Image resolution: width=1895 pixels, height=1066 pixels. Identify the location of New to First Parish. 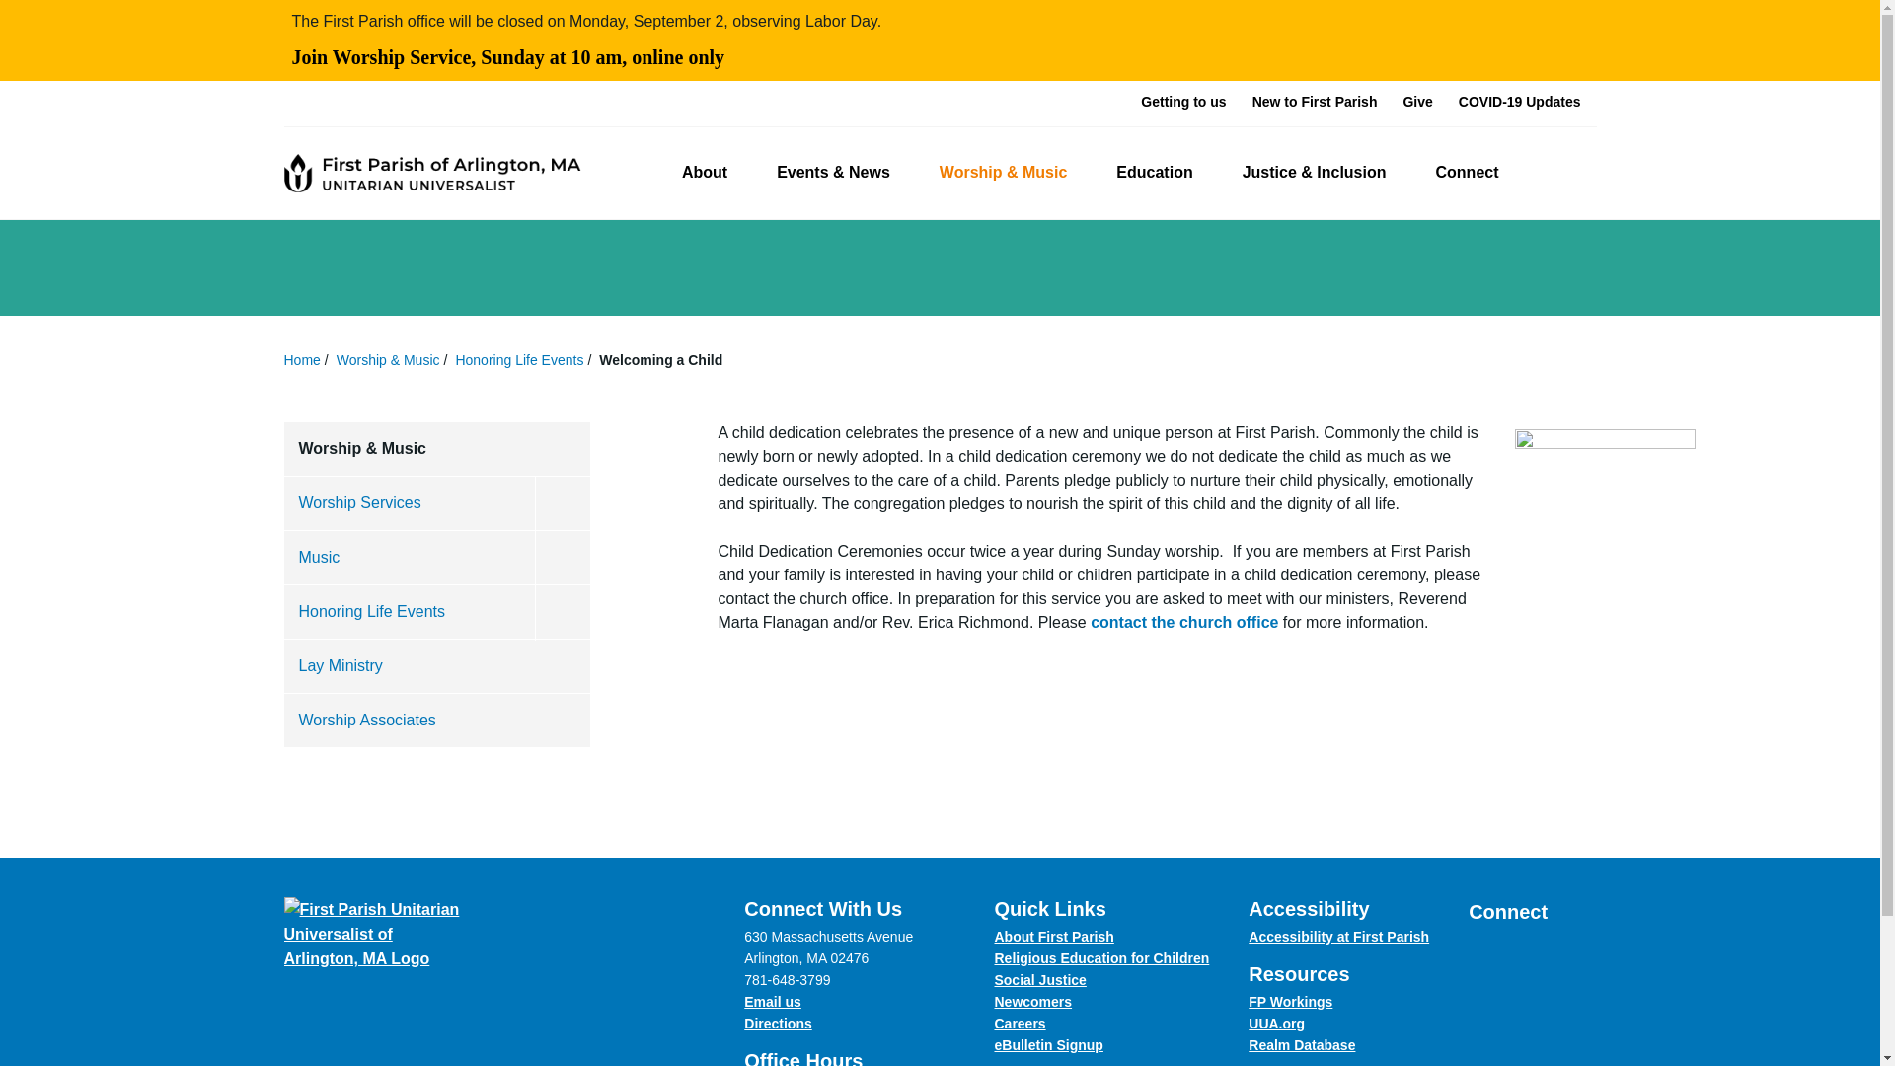
(1315, 101).